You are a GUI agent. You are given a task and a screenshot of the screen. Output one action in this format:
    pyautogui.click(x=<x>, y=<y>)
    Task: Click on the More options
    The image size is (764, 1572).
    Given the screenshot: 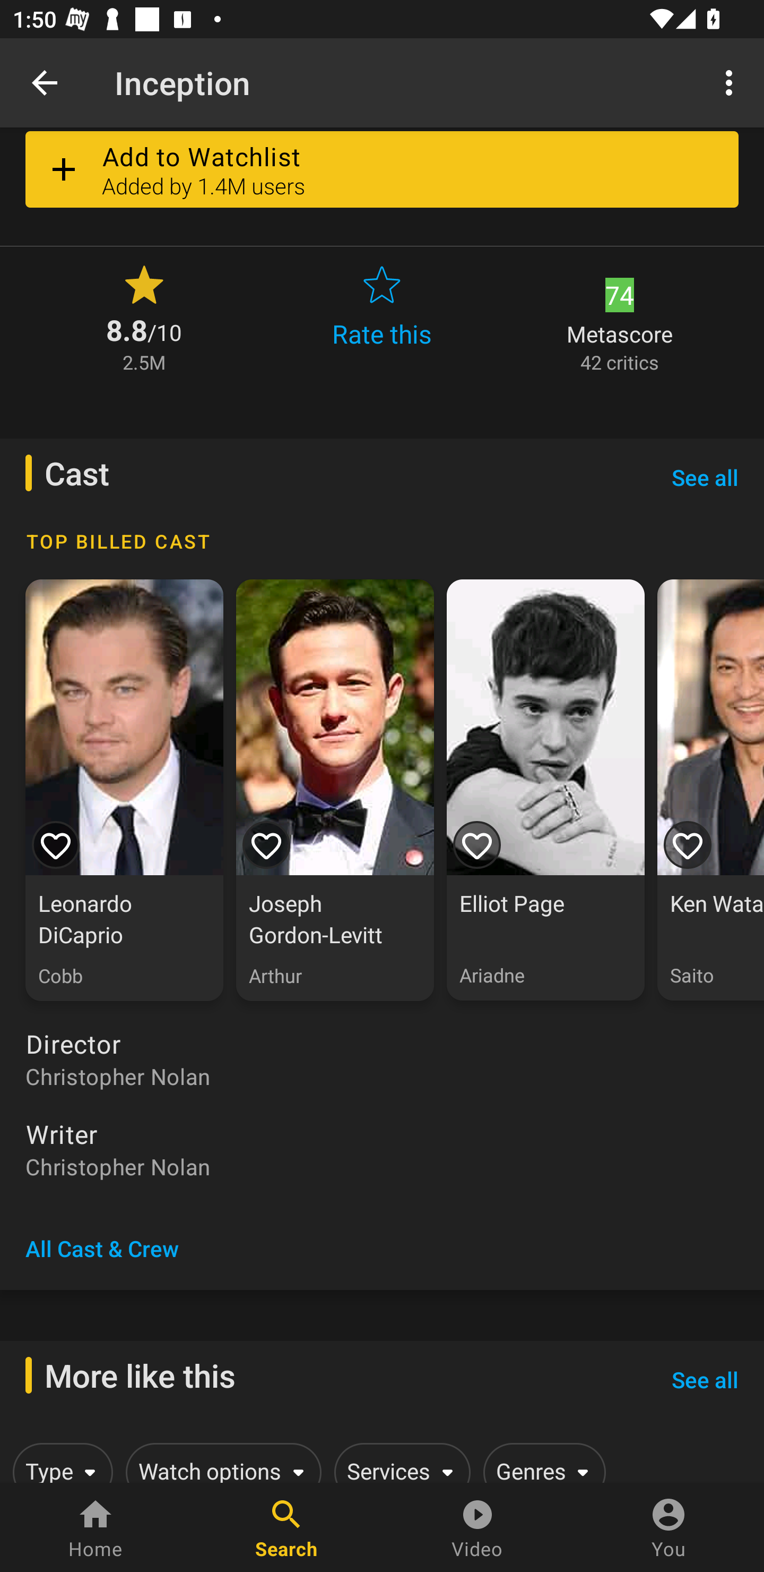 What is the action you would take?
    pyautogui.click(x=732, y=82)
    